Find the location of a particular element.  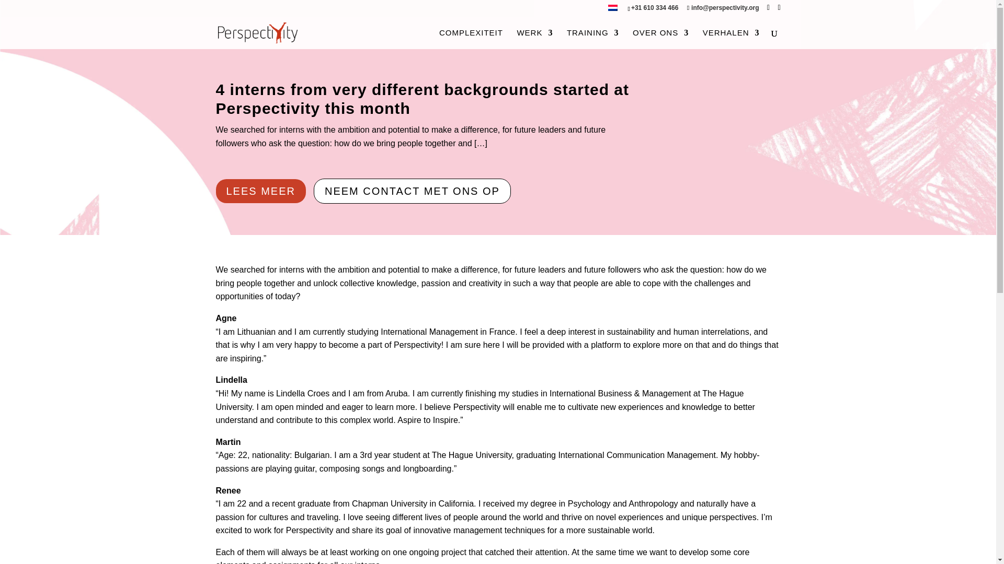

WERK is located at coordinates (534, 39).